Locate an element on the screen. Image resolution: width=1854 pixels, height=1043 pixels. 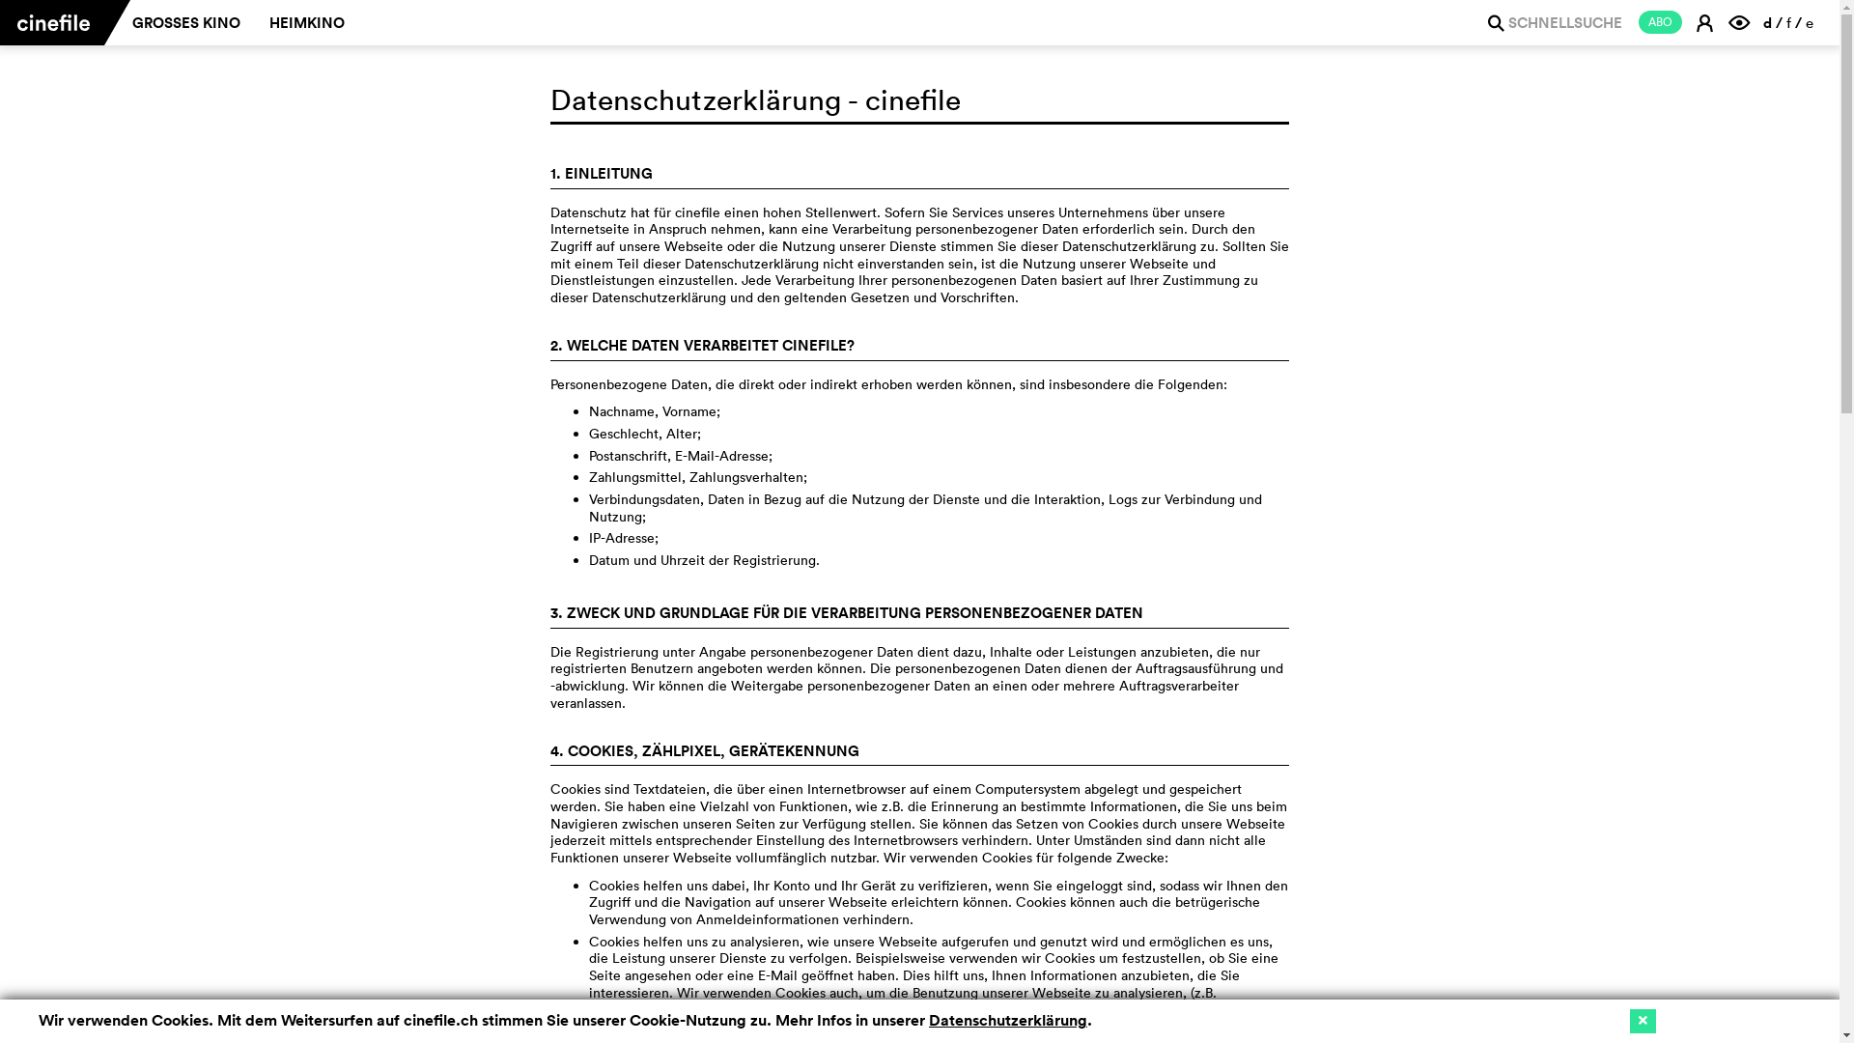
e is located at coordinates (1810, 23).